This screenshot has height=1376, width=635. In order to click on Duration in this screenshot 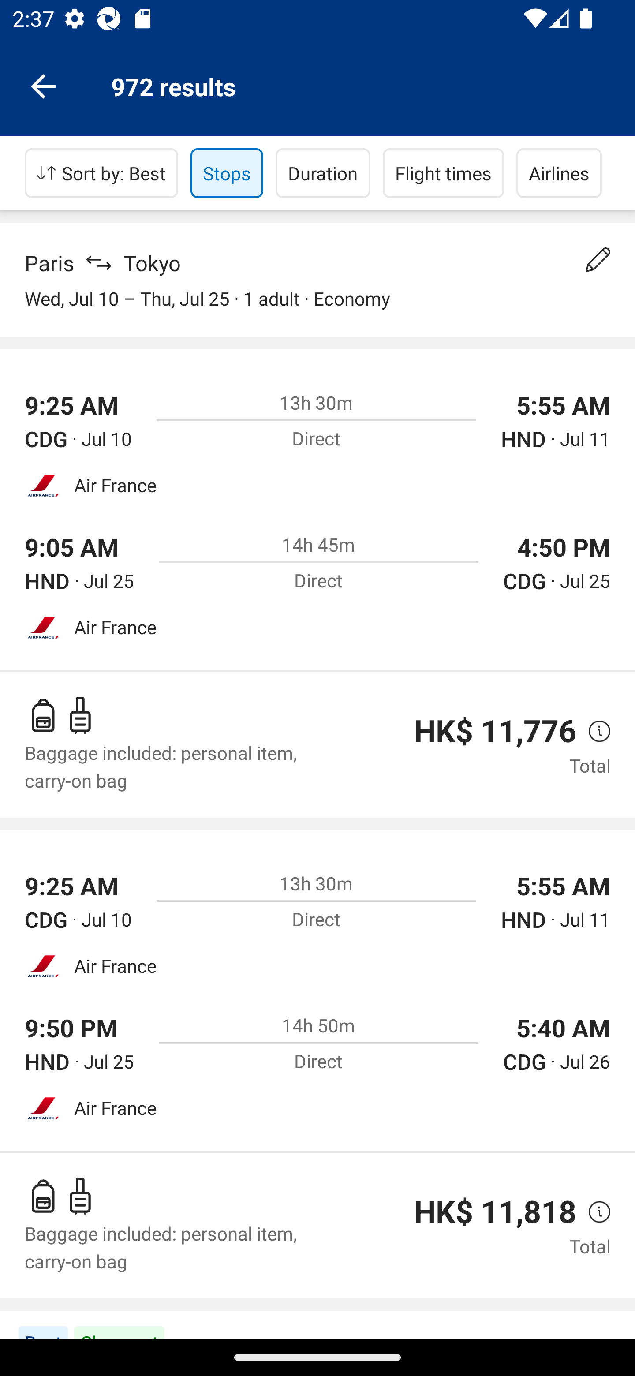, I will do `click(323, 173)`.